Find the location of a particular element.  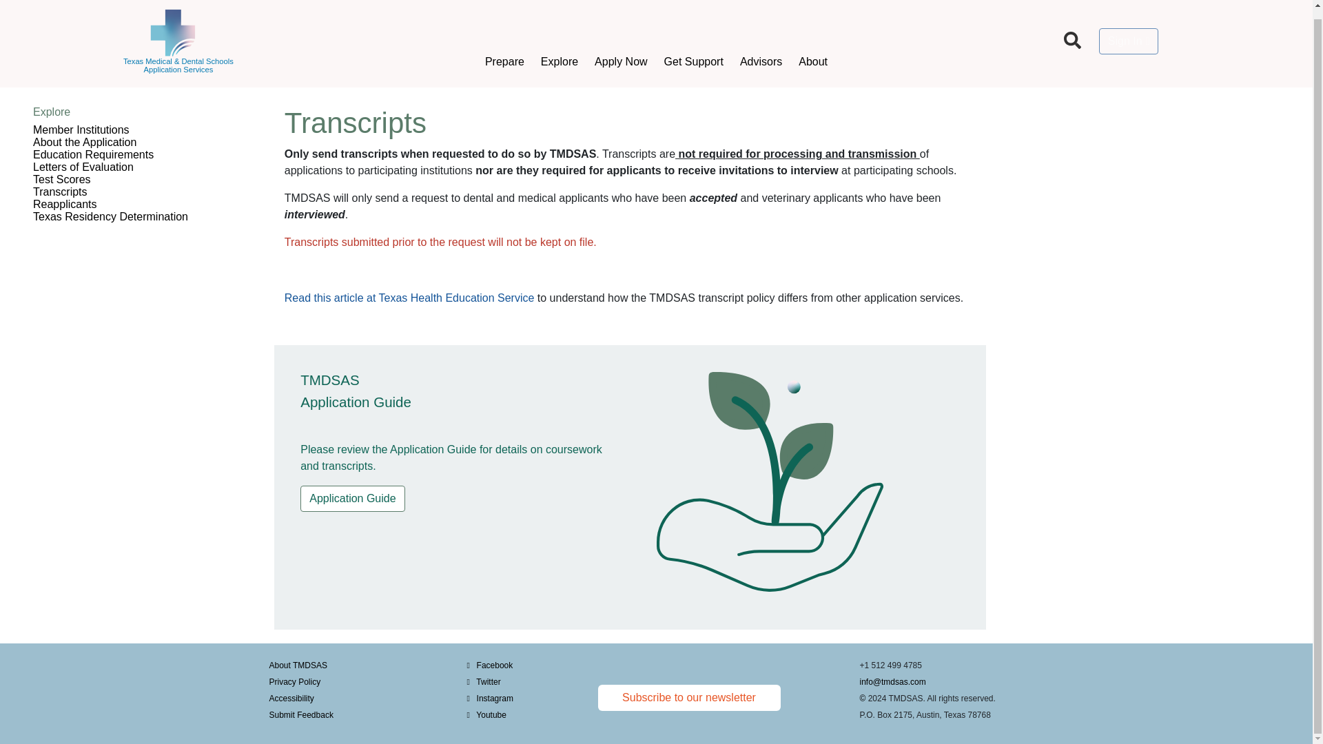

Skip to main content is located at coordinates (10, 83).